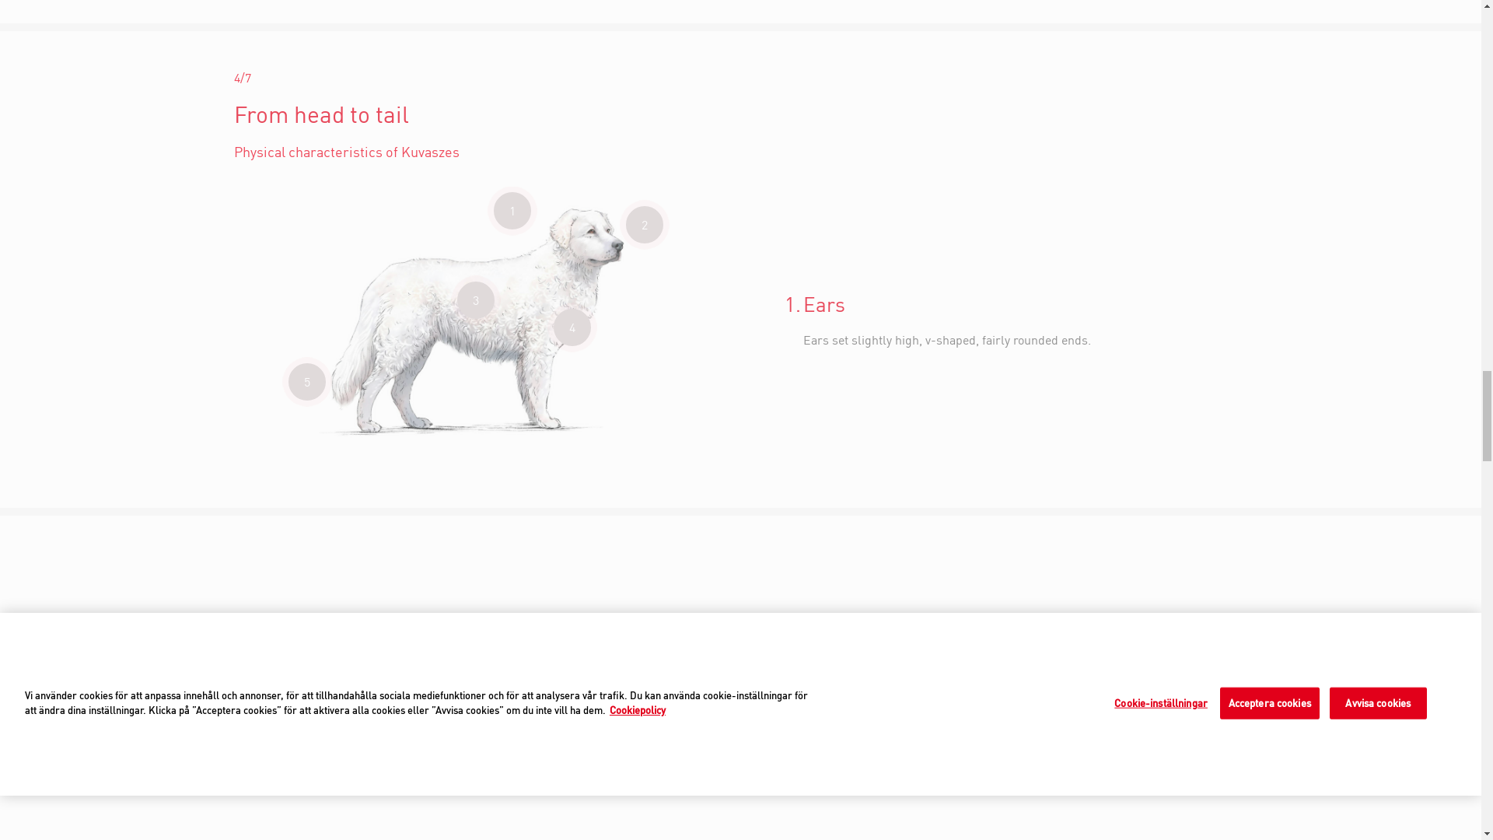 The width and height of the screenshot is (1493, 840). What do you see at coordinates (306, 381) in the screenshot?
I see `5` at bounding box center [306, 381].